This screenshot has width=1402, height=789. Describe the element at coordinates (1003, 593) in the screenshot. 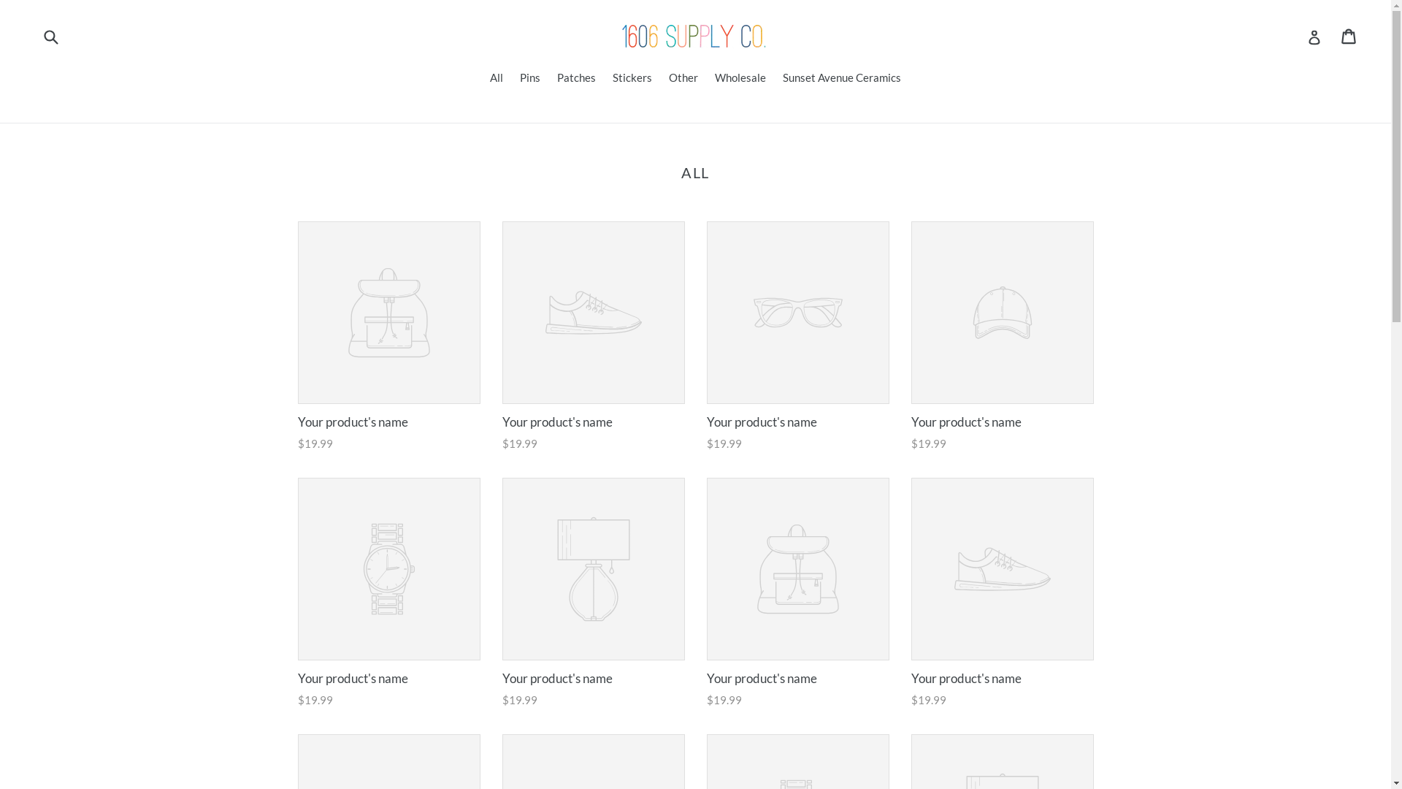

I see `Your product's name
Regular price
$19.99` at that location.